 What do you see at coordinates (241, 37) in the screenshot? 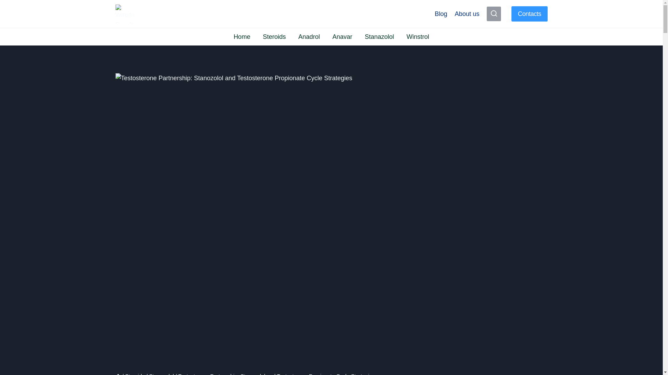
I see `Home` at bounding box center [241, 37].